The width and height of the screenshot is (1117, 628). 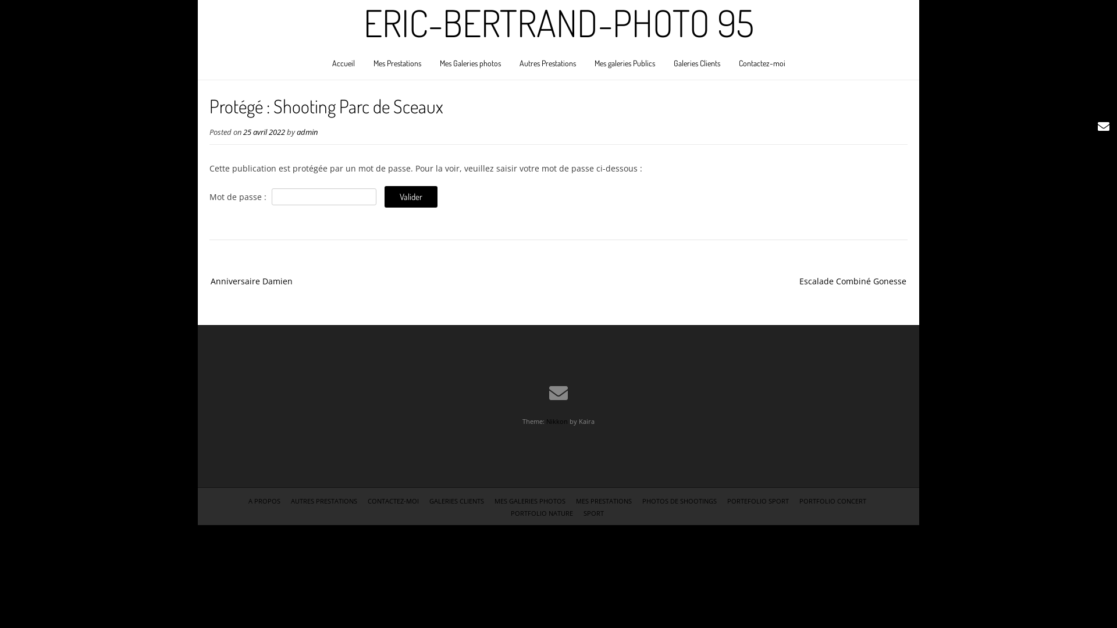 I want to click on 25 avril 2022, so click(x=264, y=133).